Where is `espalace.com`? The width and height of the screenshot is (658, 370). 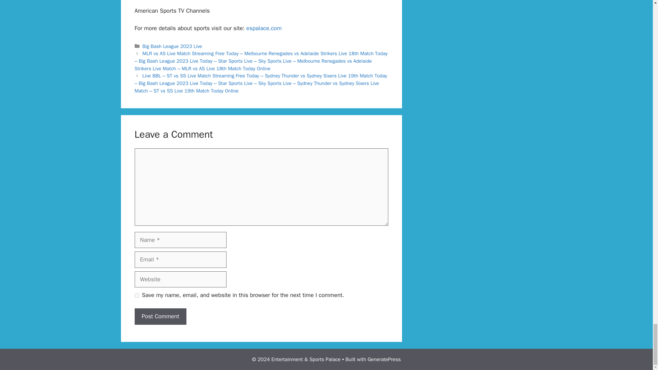
espalace.com is located at coordinates (264, 28).